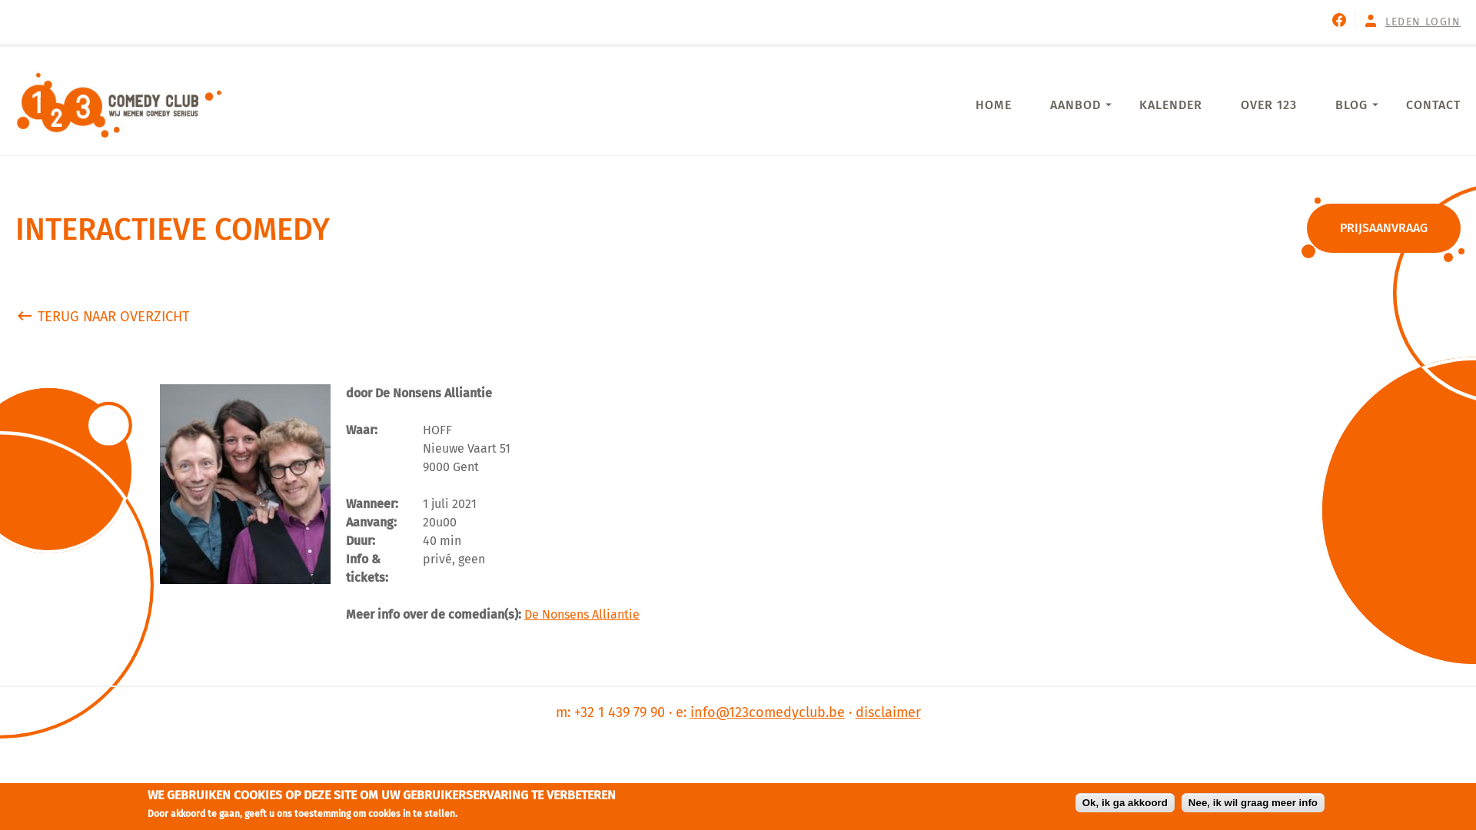 Image resolution: width=1476 pixels, height=830 pixels. Describe the element at coordinates (1423, 22) in the screenshot. I see `LEDEN LOGIN` at that location.